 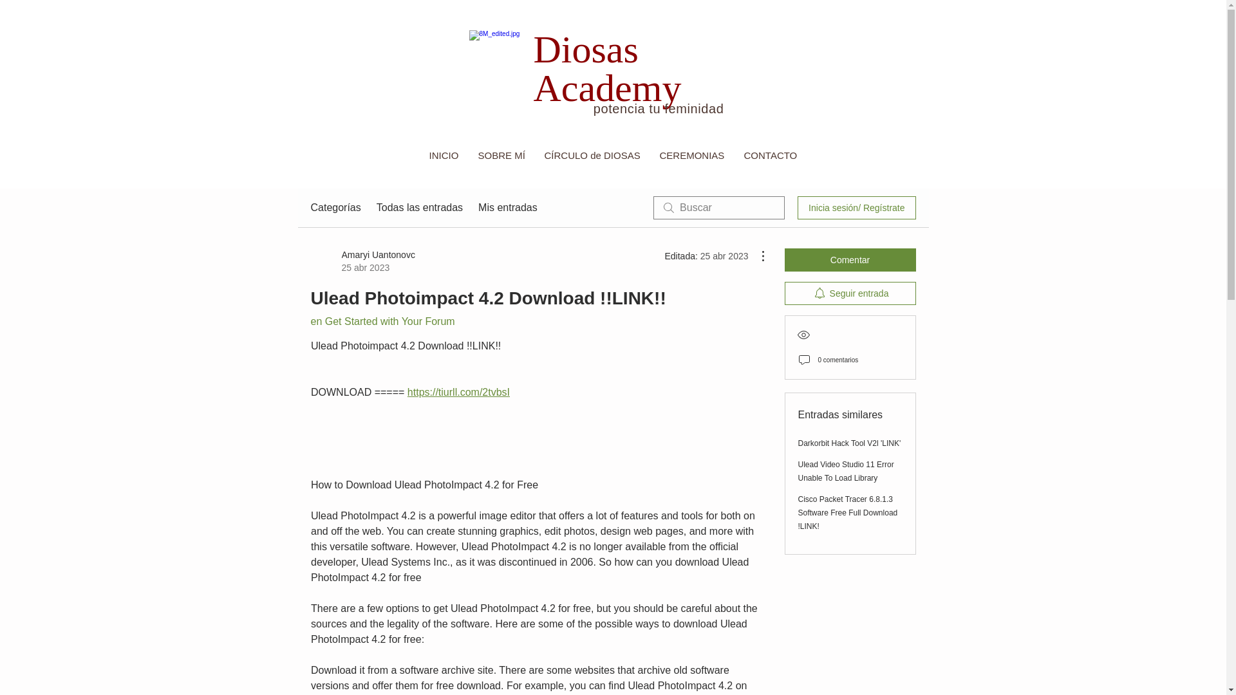 I want to click on Todas las entradas, so click(x=420, y=207).